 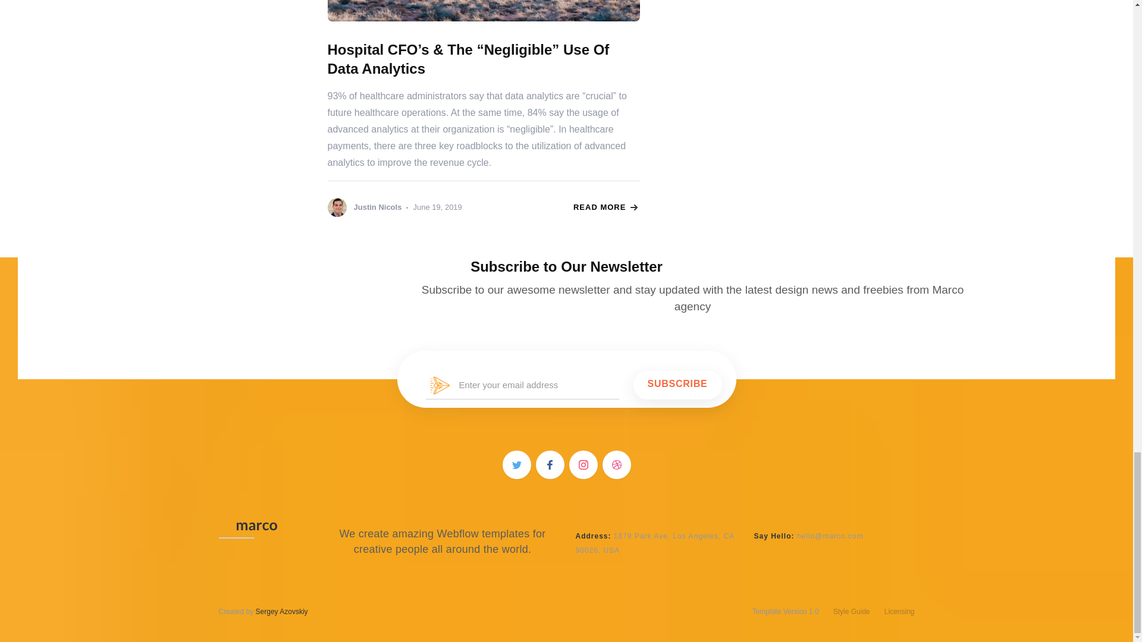 I want to click on REVENUE CYCLE ANALYTICS, so click(x=483, y=11).